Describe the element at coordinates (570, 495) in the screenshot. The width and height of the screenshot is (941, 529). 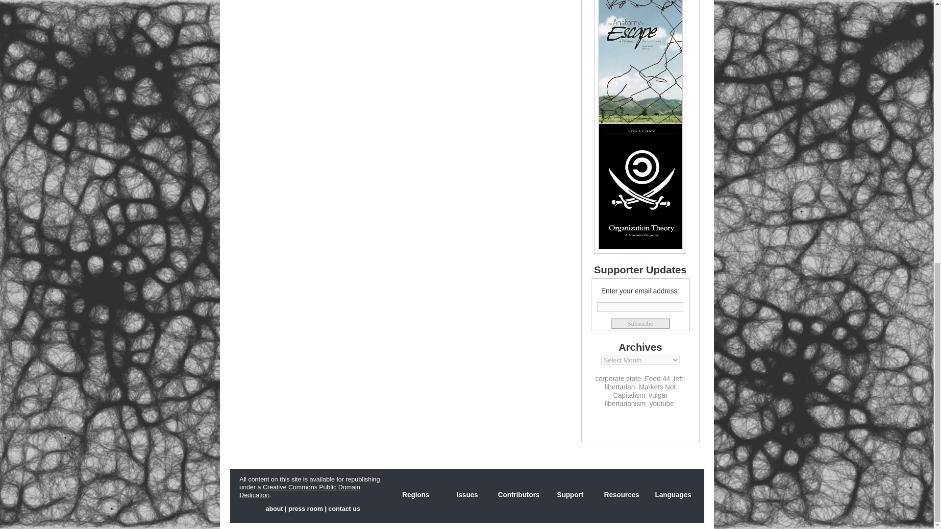
I see `Support` at that location.